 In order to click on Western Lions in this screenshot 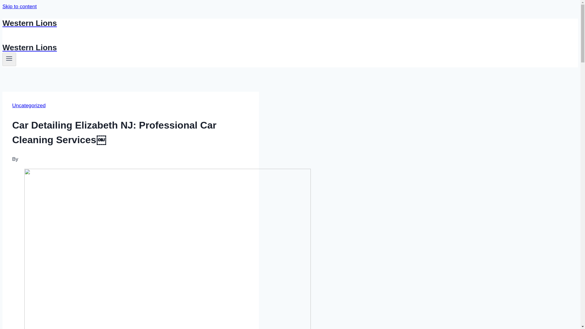, I will do `click(199, 48)`.